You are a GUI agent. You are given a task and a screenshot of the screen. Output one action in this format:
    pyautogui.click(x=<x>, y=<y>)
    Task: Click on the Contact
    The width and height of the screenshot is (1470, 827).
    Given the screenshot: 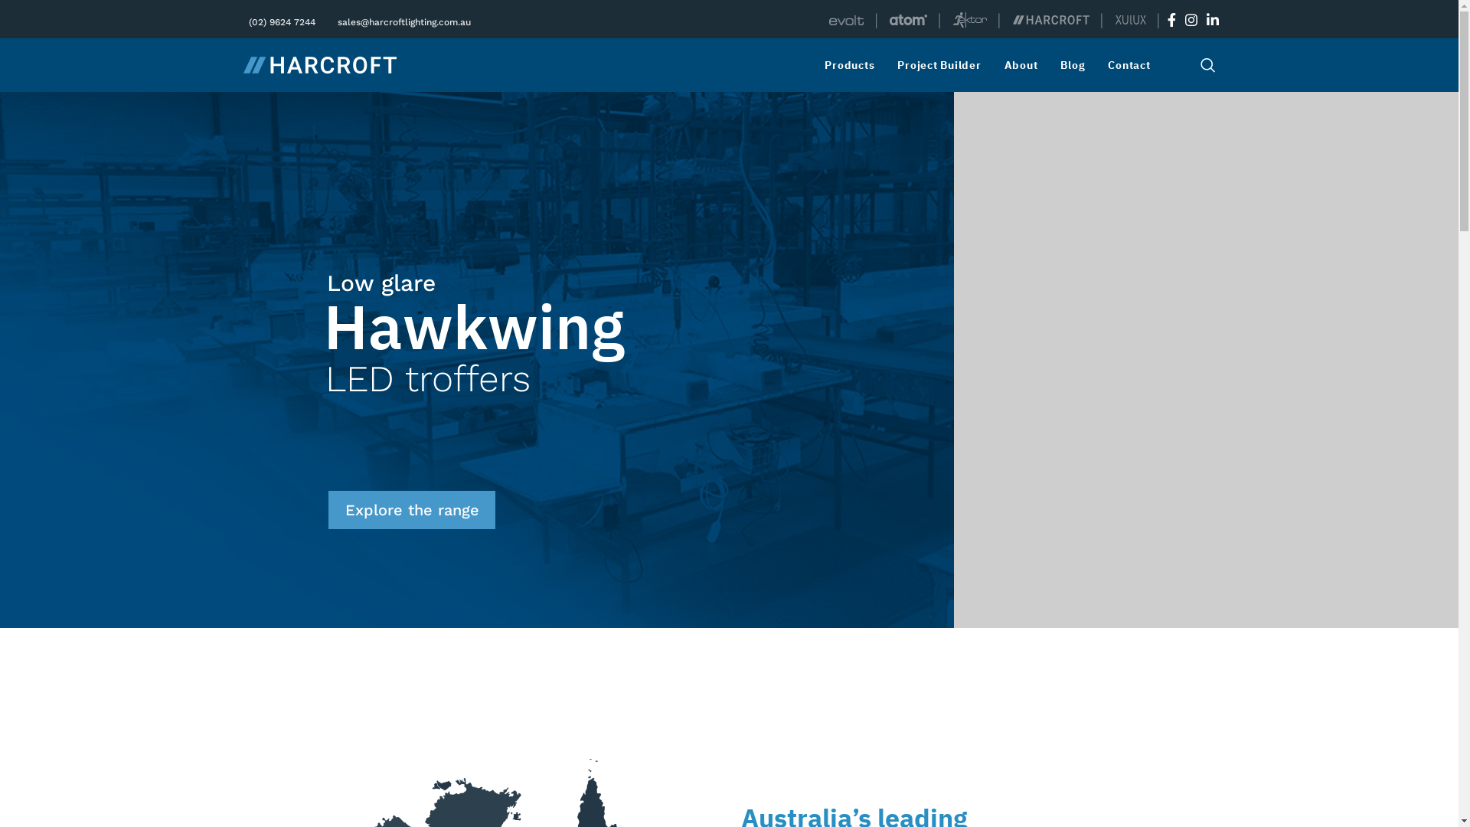 What is the action you would take?
    pyautogui.click(x=1133, y=65)
    